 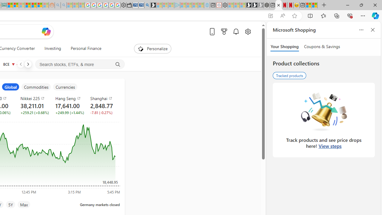 I want to click on Nikkei 225, so click(x=34, y=98).